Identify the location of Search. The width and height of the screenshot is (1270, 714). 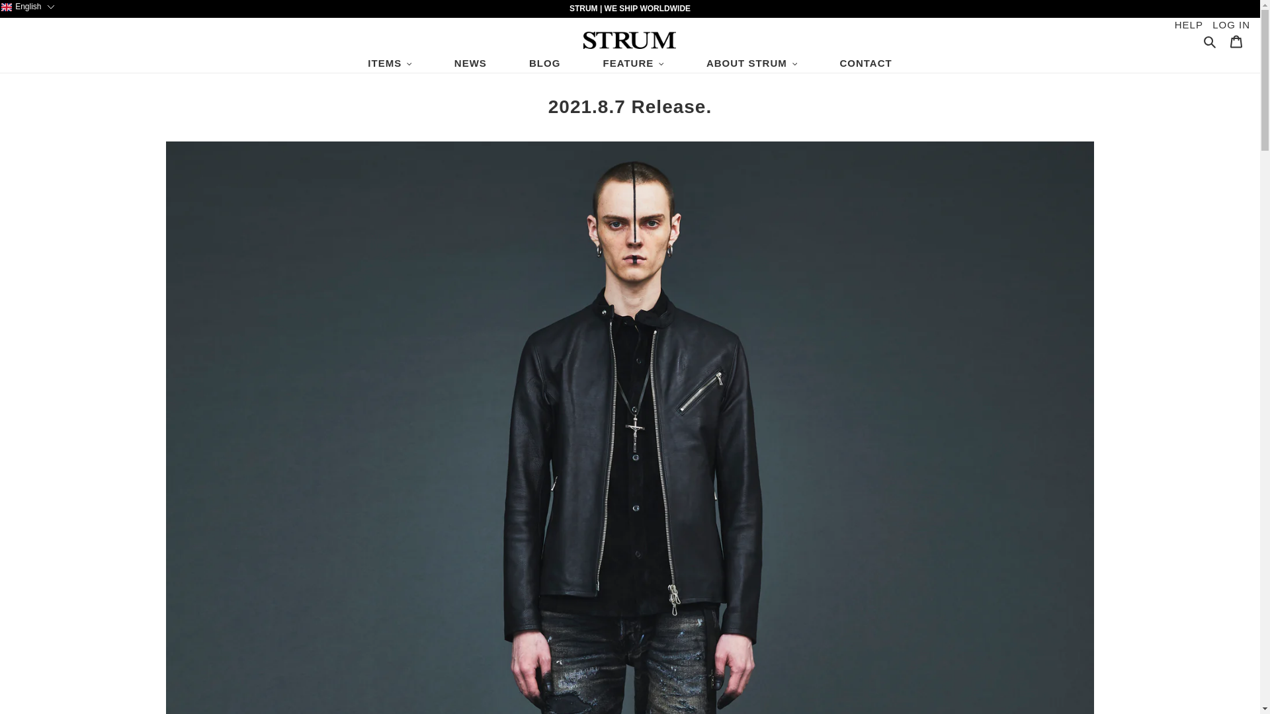
(1210, 41).